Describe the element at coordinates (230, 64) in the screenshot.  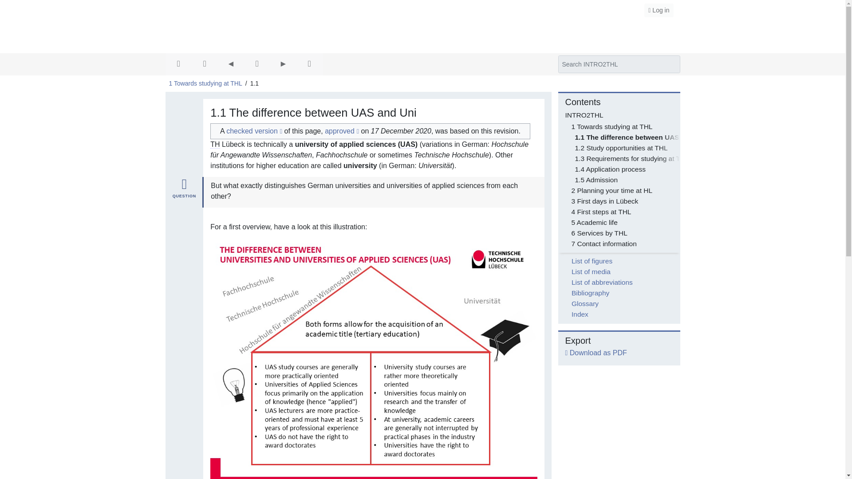
I see `Previous page` at that location.